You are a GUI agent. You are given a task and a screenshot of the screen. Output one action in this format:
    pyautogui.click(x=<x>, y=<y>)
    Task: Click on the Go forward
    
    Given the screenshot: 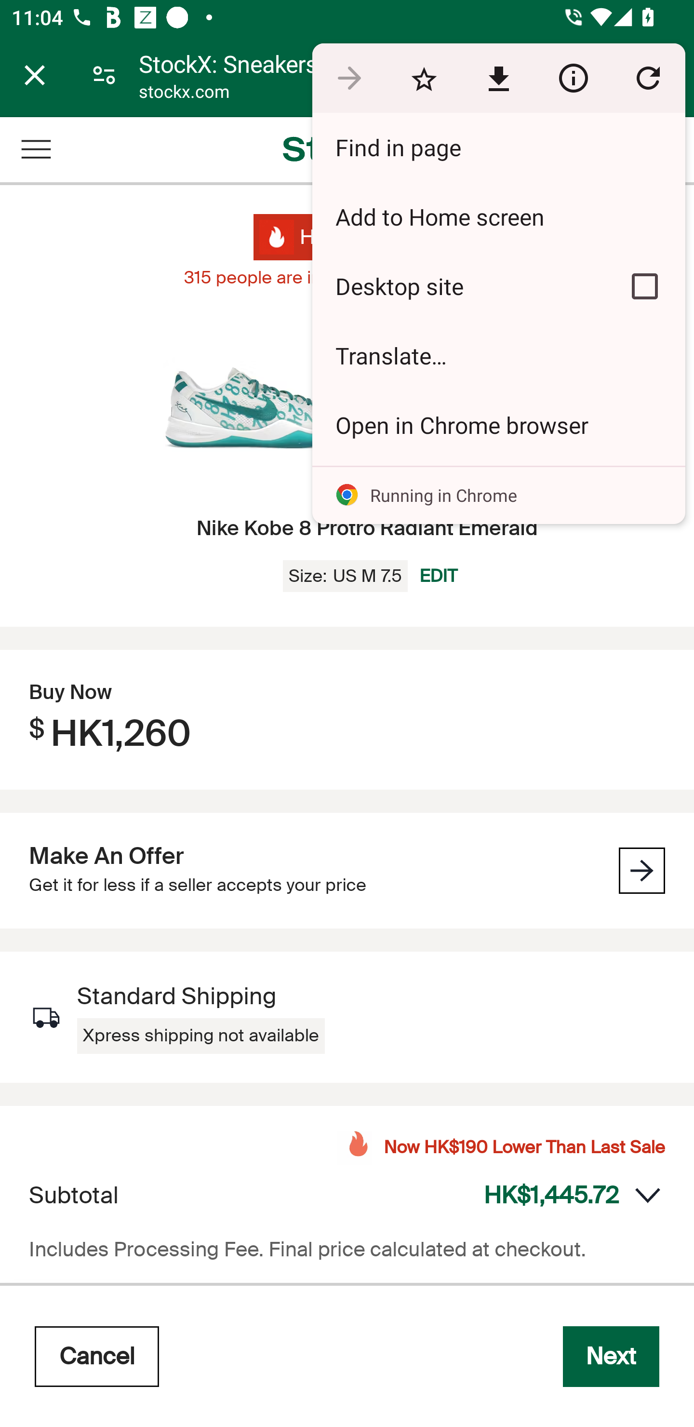 What is the action you would take?
    pyautogui.click(x=349, y=77)
    